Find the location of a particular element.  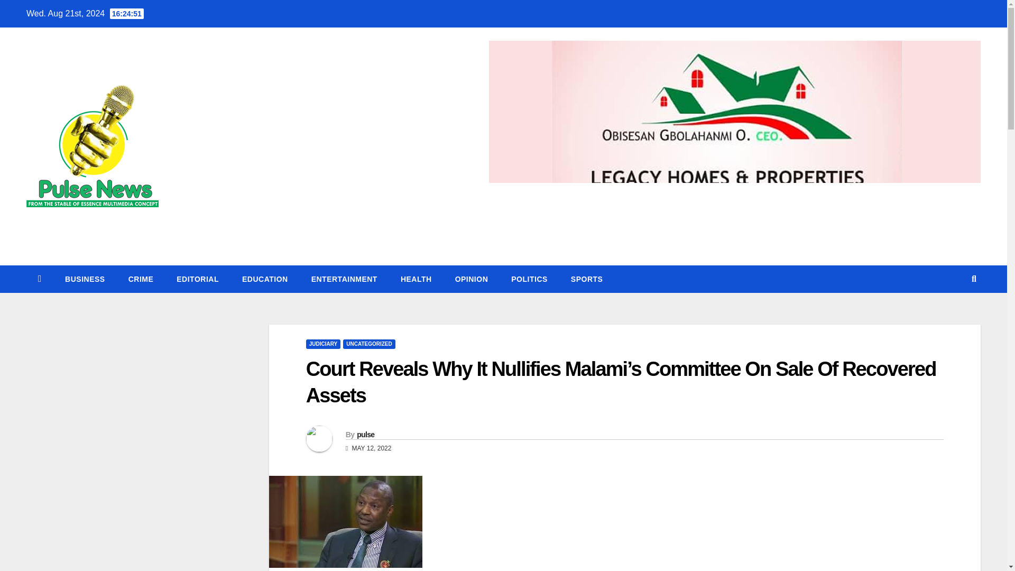

HEALTH is located at coordinates (416, 279).